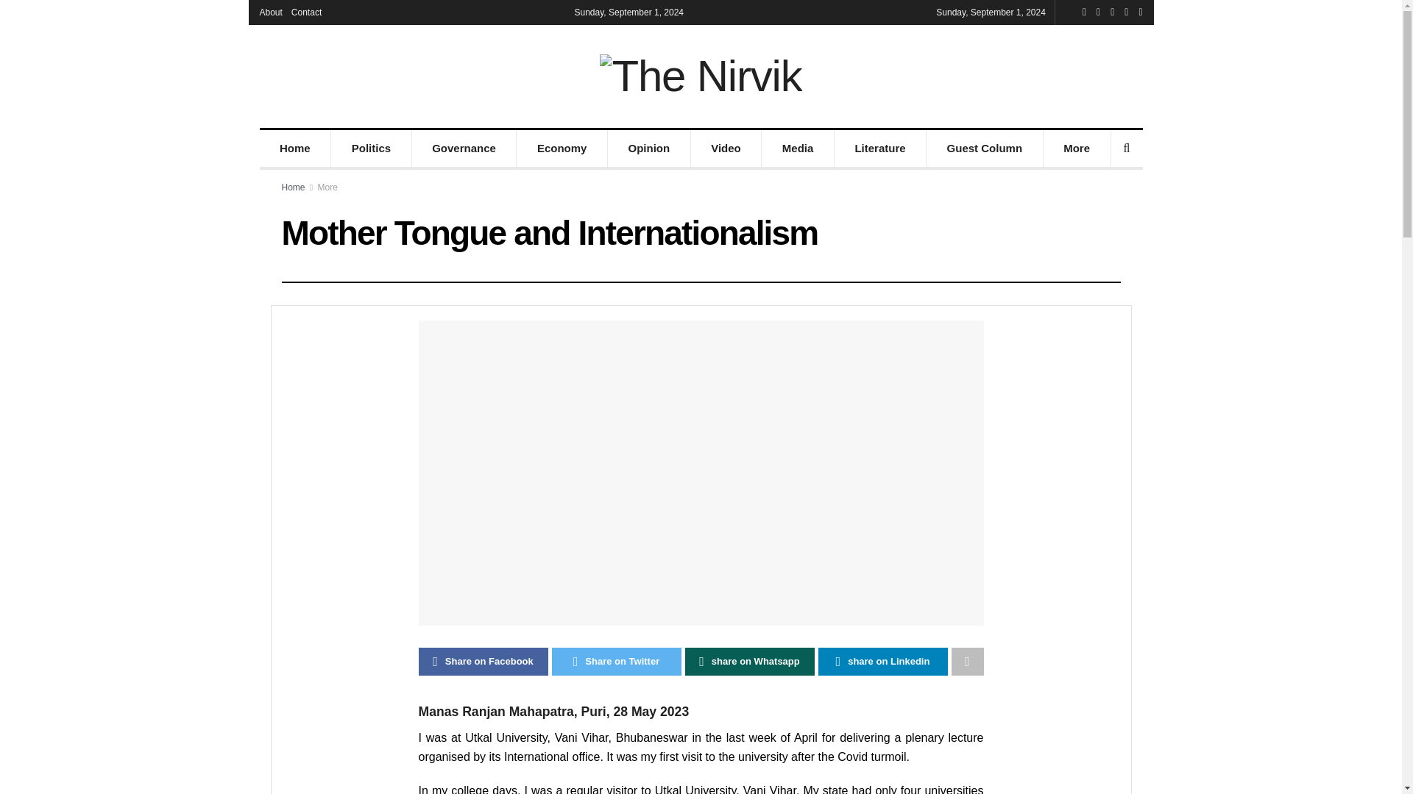 The width and height of the screenshot is (1413, 794). What do you see at coordinates (306, 12) in the screenshot?
I see `Contact` at bounding box center [306, 12].